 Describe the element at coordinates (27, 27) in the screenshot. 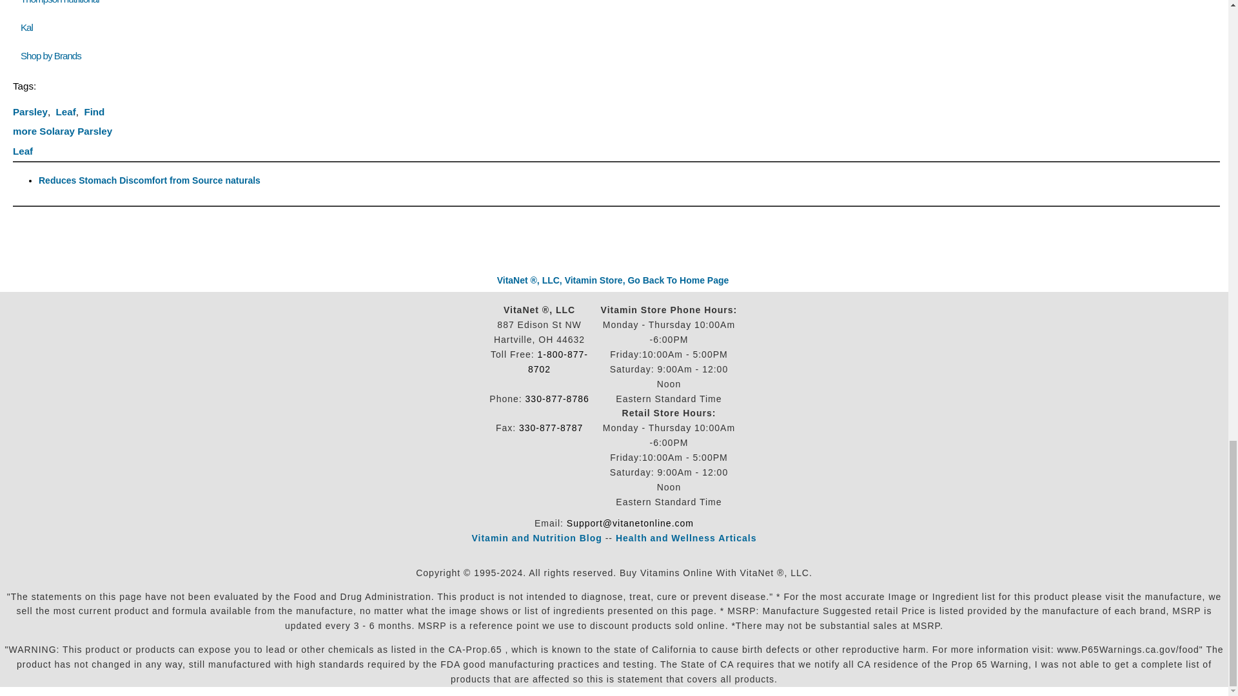

I see `Kal Brand Products` at that location.